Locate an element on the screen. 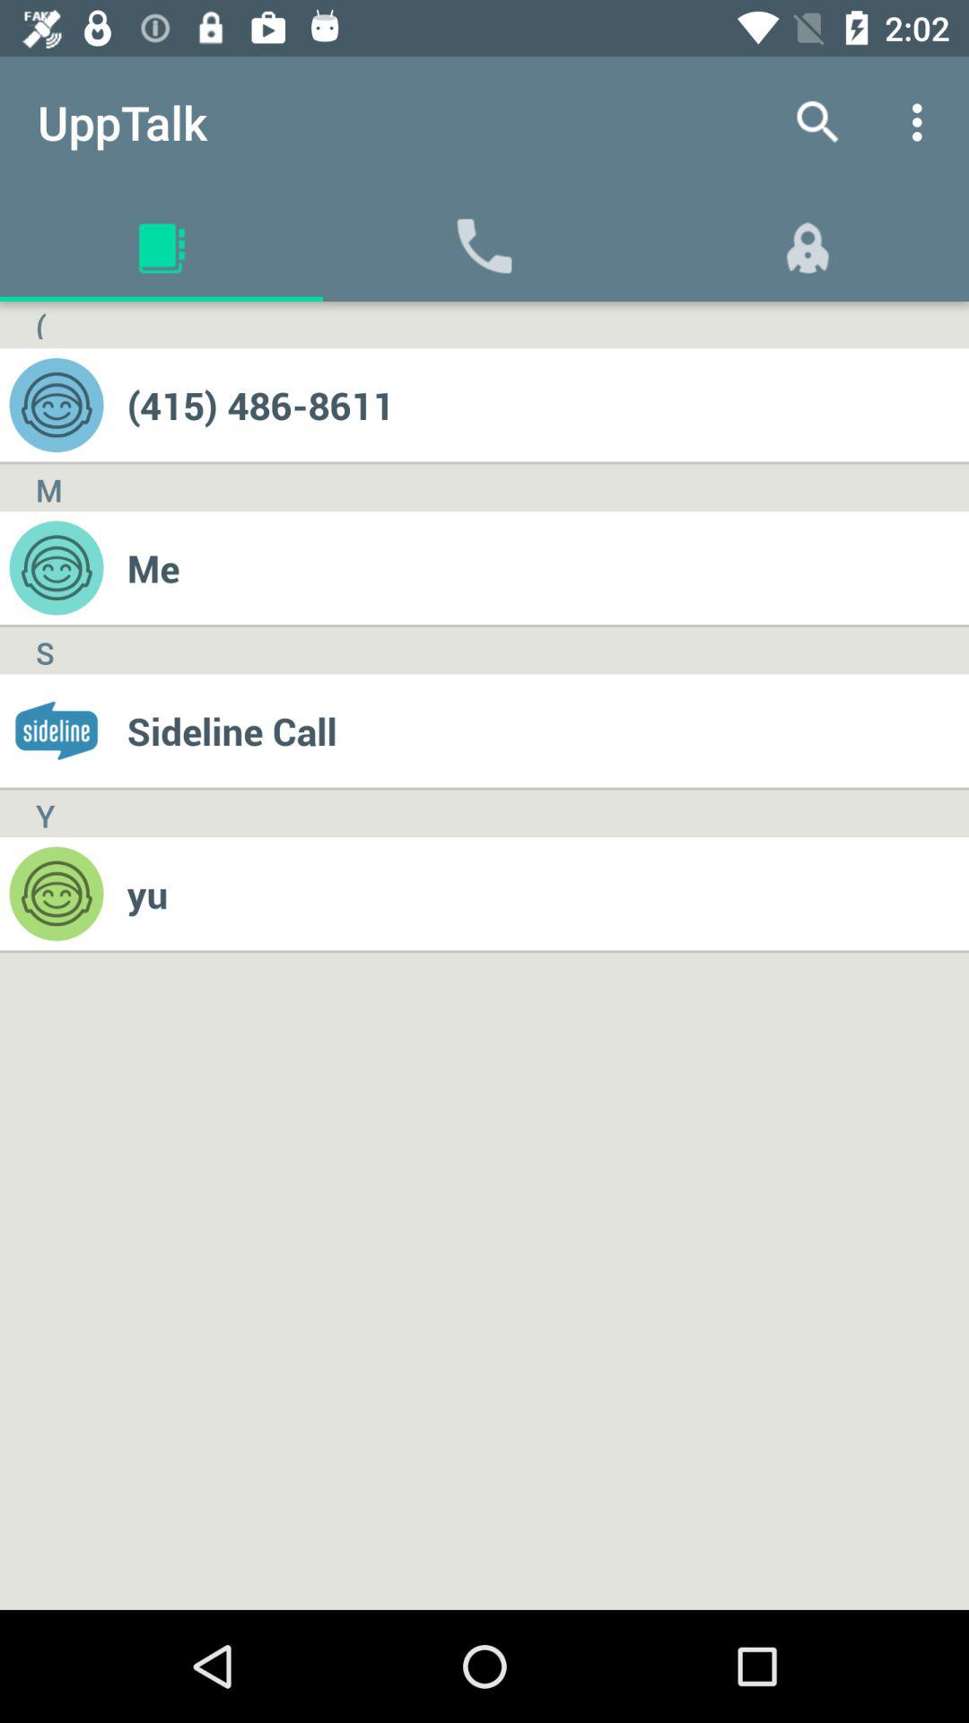  press the sideline call icon is located at coordinates (547, 730).